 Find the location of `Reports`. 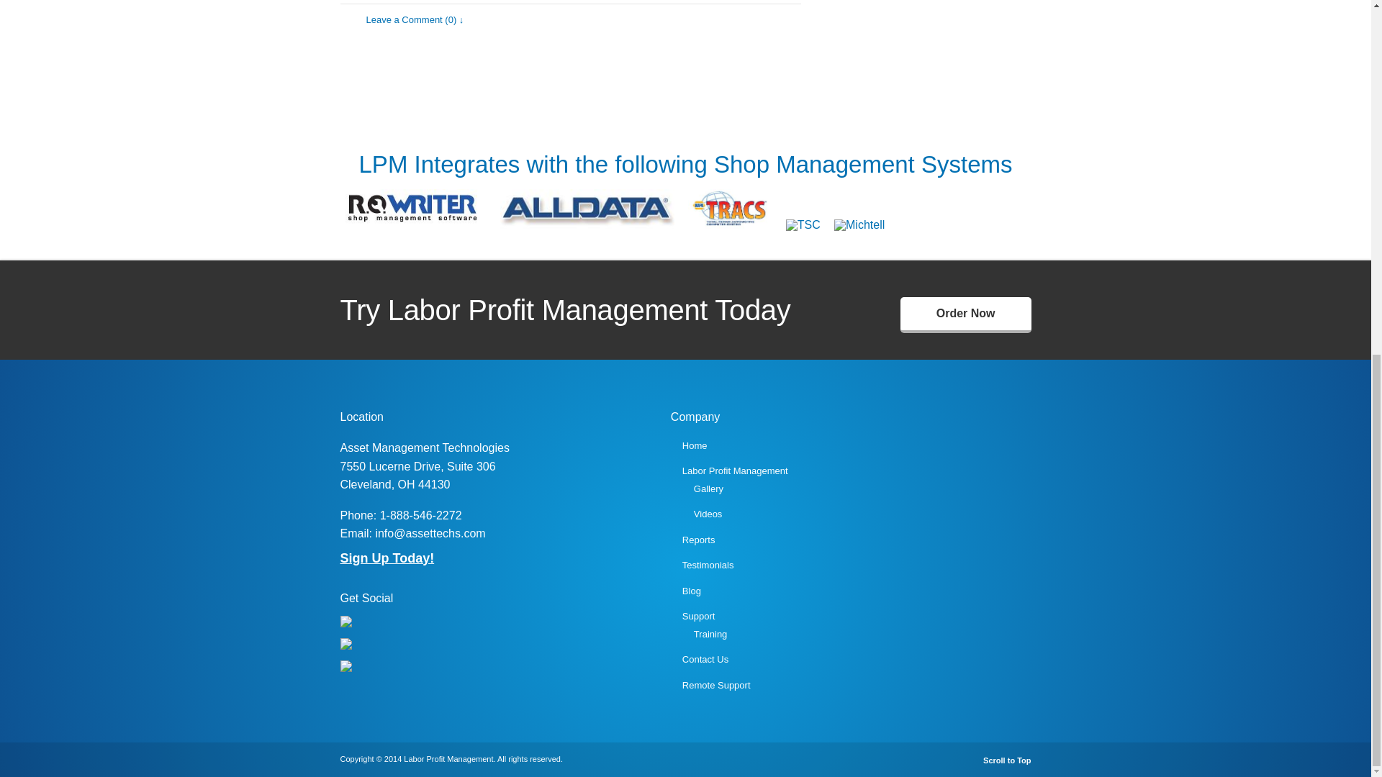

Reports is located at coordinates (699, 540).